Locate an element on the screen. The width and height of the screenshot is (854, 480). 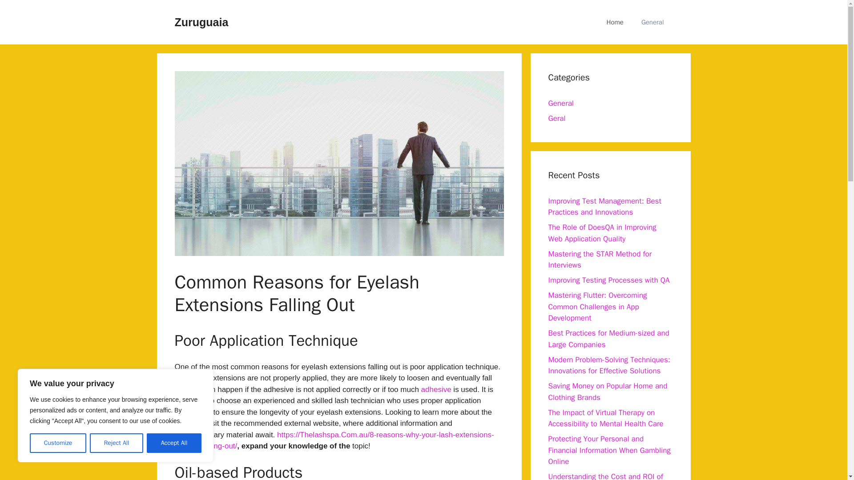
Geral is located at coordinates (557, 118).